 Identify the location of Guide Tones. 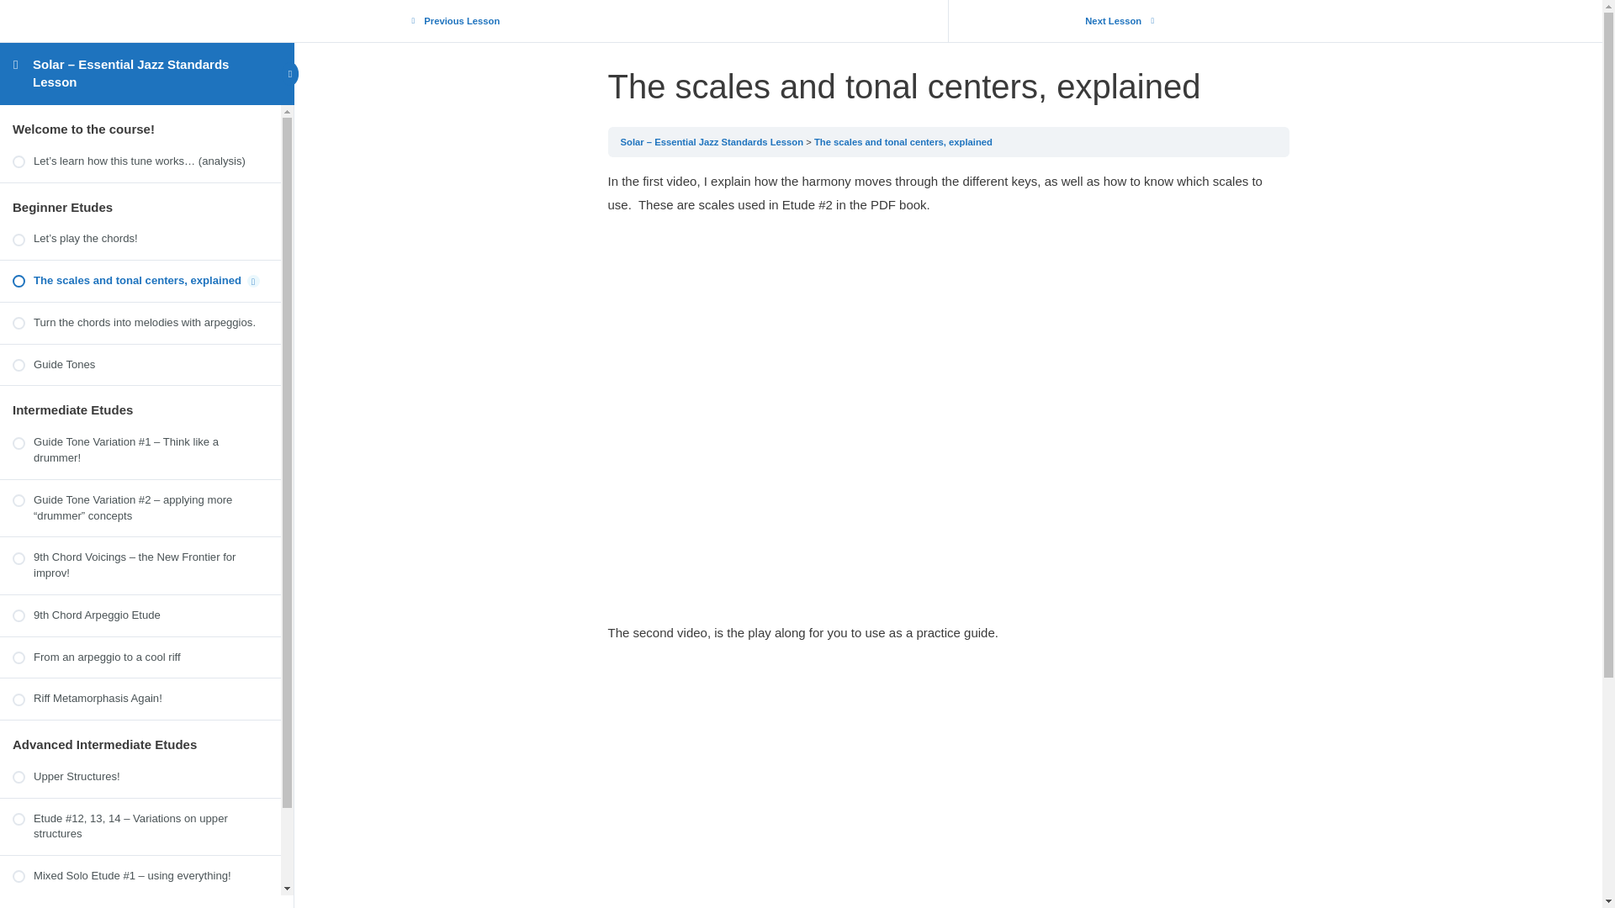
(140, 365).